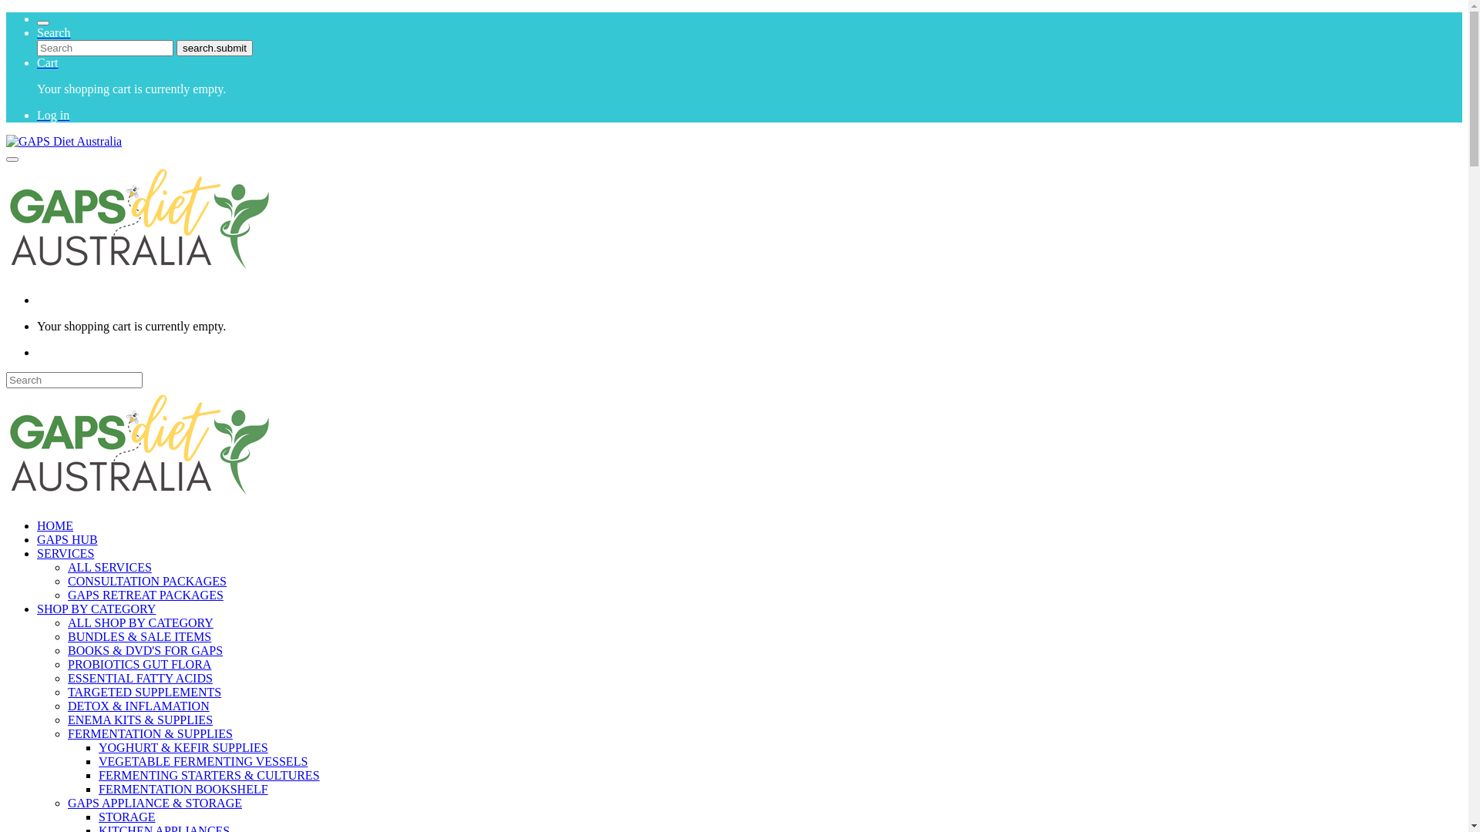 This screenshot has height=832, width=1480. Describe the element at coordinates (147, 581) in the screenshot. I see `CONSULTATION PACKAGES` at that location.